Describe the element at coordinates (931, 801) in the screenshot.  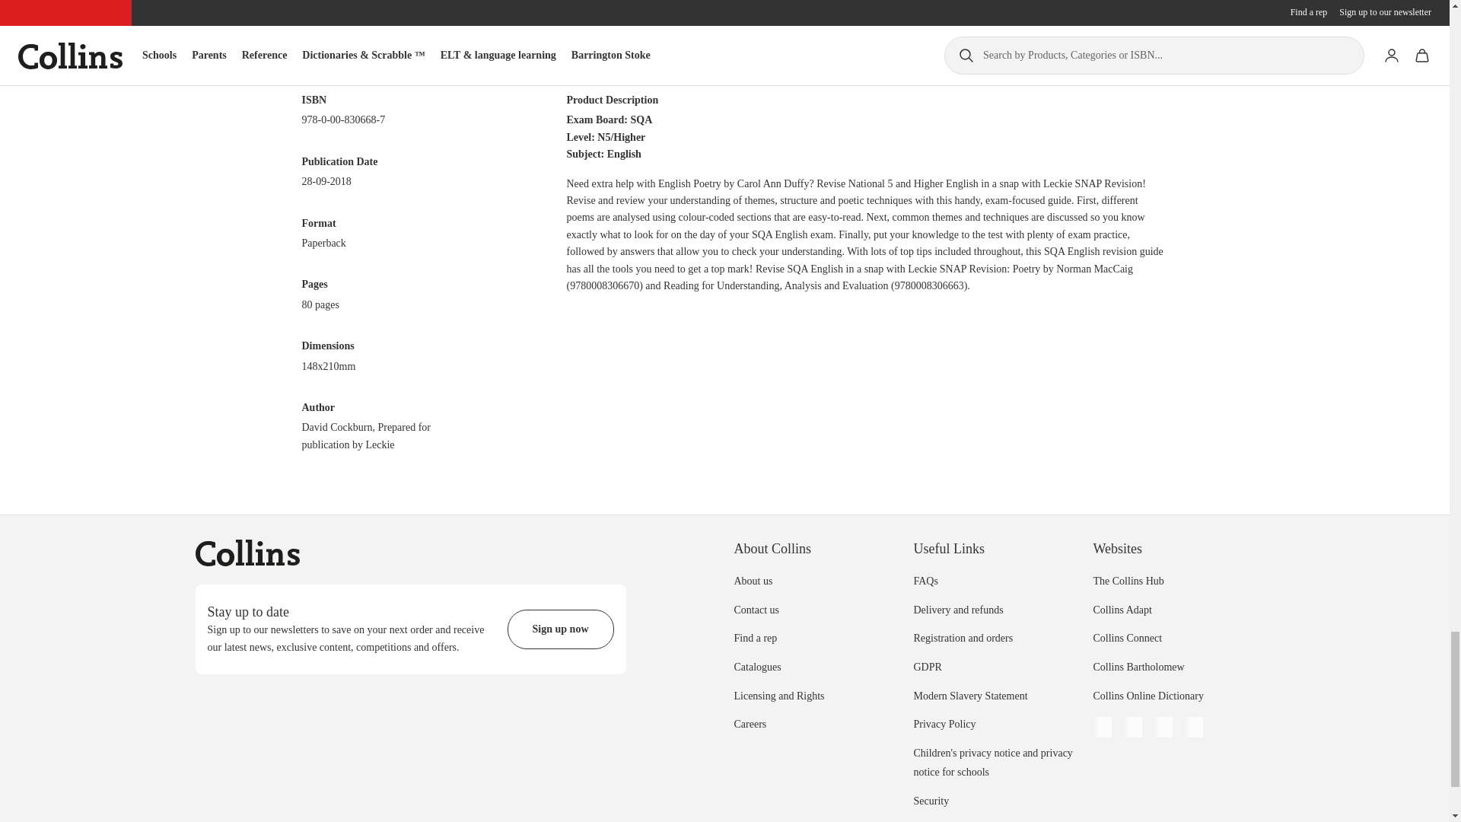
I see `Security` at that location.